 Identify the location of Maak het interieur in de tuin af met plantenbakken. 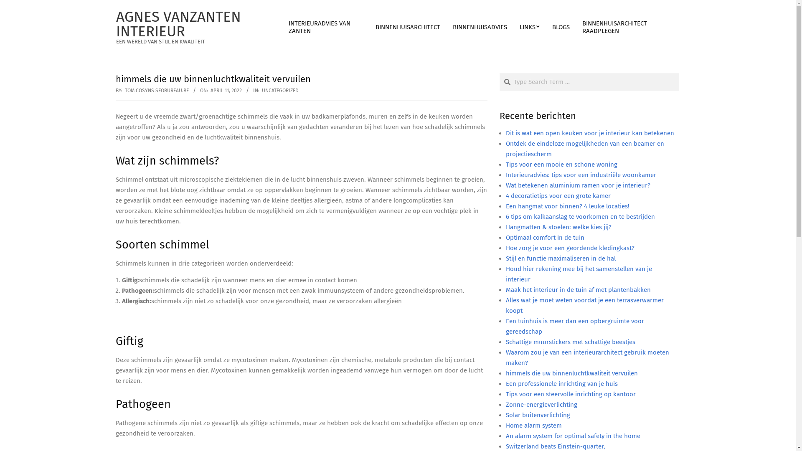
(578, 290).